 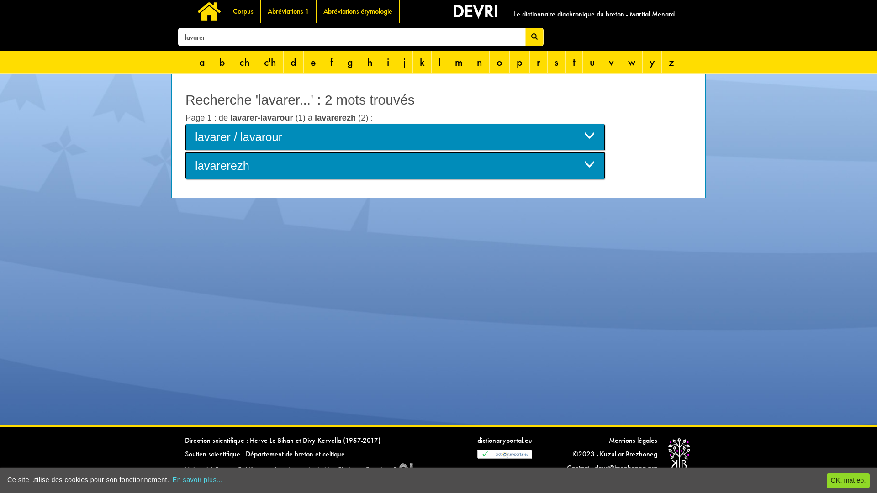 What do you see at coordinates (671, 62) in the screenshot?
I see `z` at bounding box center [671, 62].